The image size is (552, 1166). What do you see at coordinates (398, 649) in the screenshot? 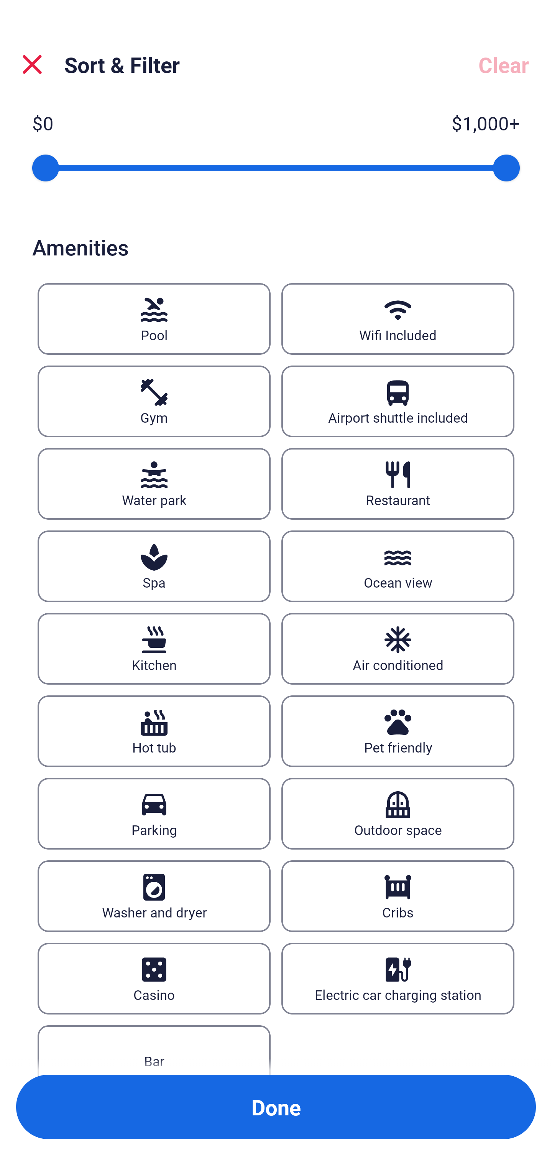
I see `Air conditioned` at bounding box center [398, 649].